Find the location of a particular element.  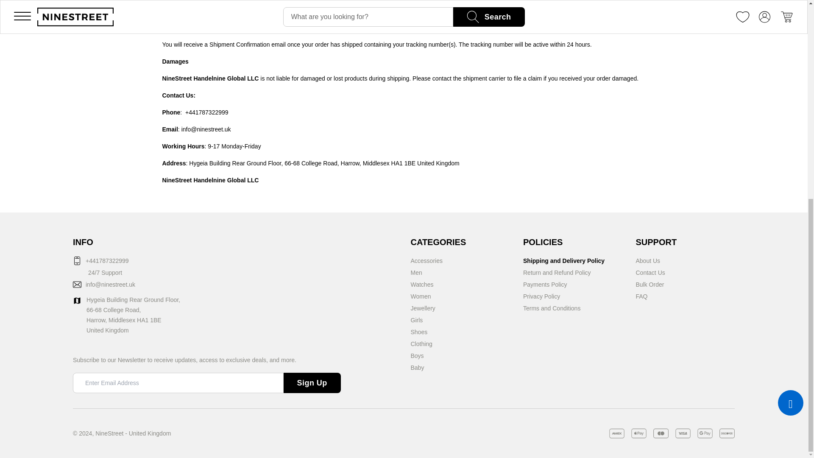

Shipping and Delivery Policy is located at coordinates (564, 260).